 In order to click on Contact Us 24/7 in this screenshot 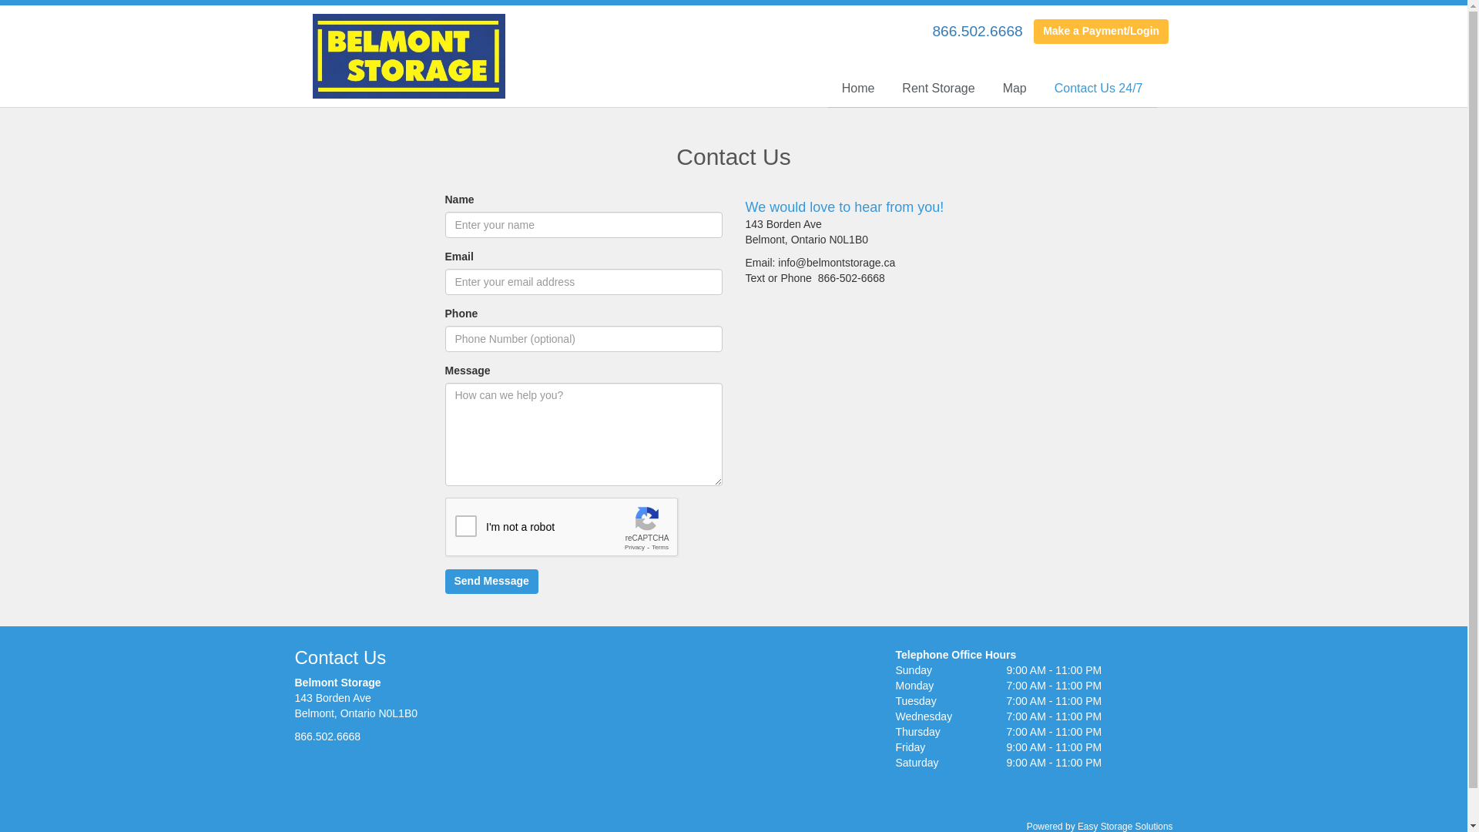, I will do `click(1098, 89)`.